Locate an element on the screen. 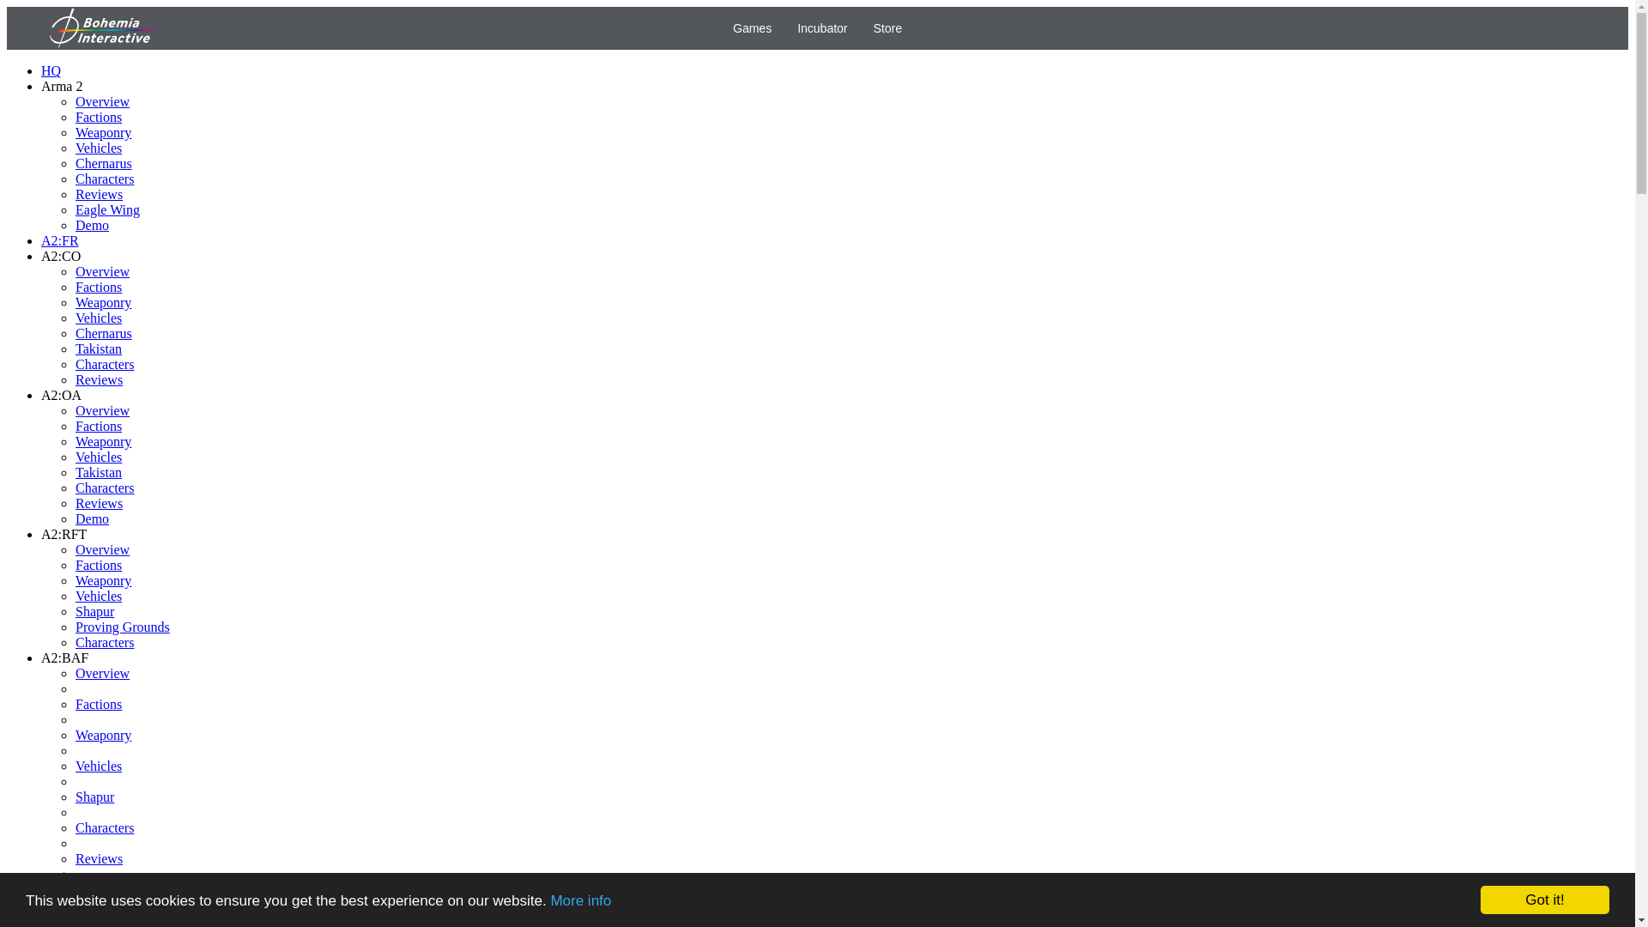 This screenshot has height=927, width=1648. Arma 2 is located at coordinates (62, 86).